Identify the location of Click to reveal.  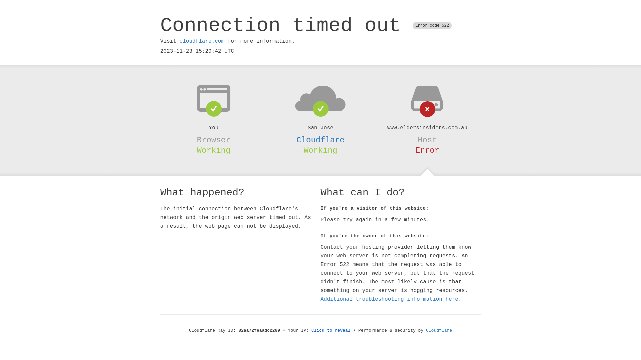
(331, 331).